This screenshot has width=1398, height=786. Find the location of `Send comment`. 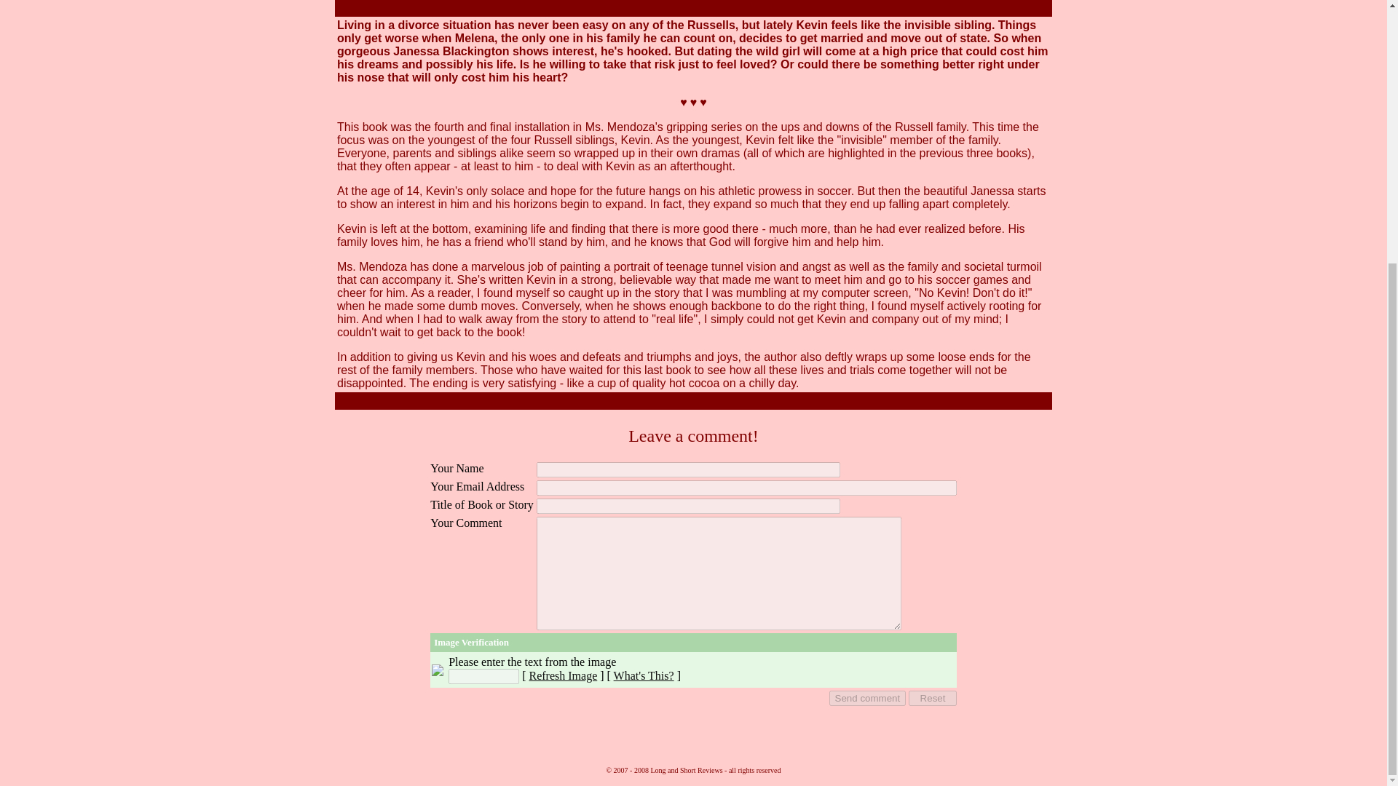

Send comment is located at coordinates (867, 698).